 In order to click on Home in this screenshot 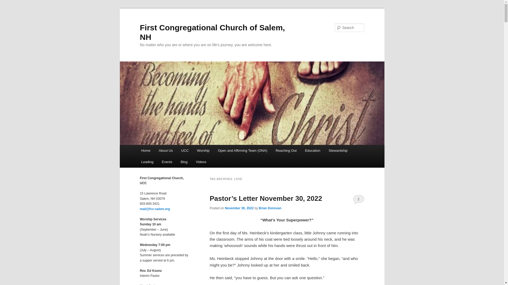, I will do `click(146, 150)`.